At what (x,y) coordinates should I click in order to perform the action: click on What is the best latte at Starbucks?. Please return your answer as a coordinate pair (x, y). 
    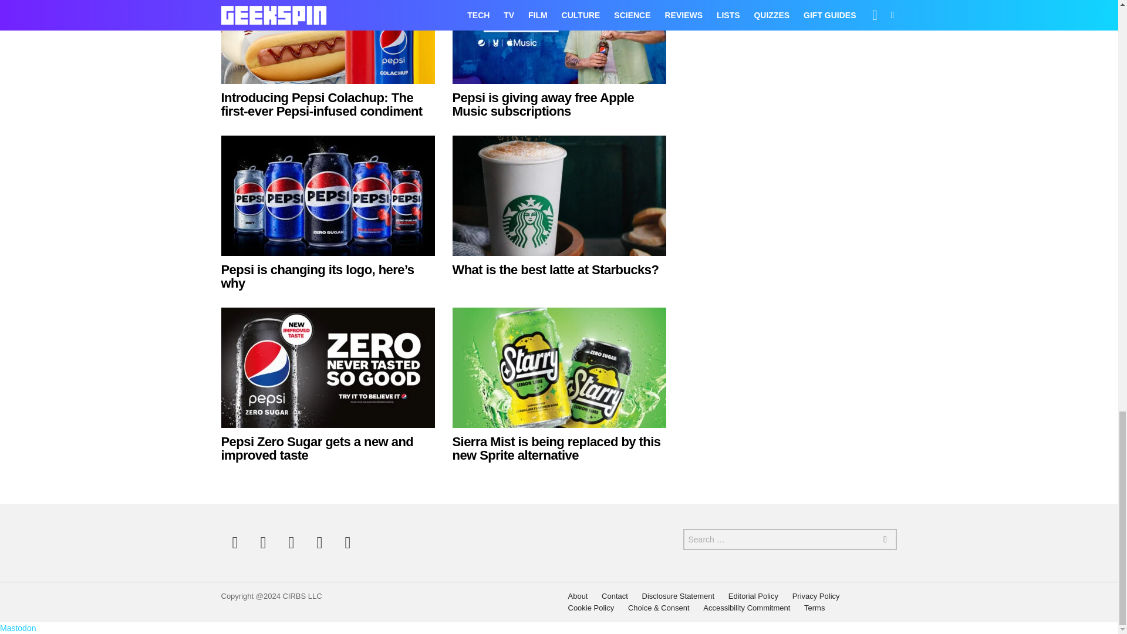
    Looking at the image, I should click on (559, 196).